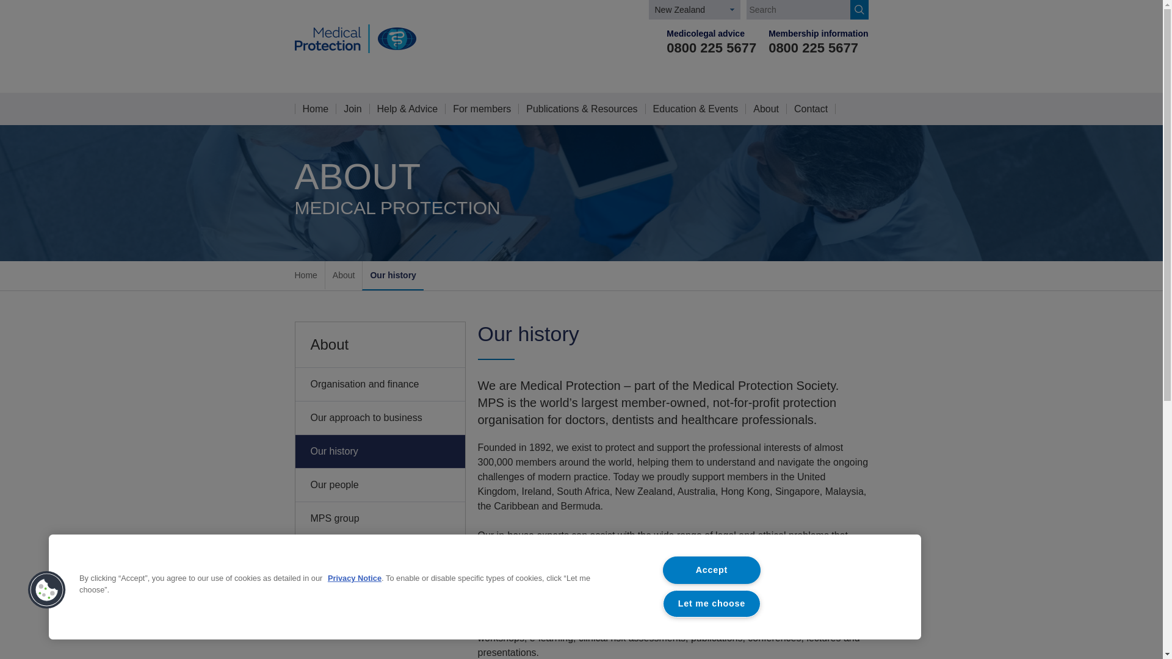  Describe the element at coordinates (344, 275) in the screenshot. I see `About` at that location.